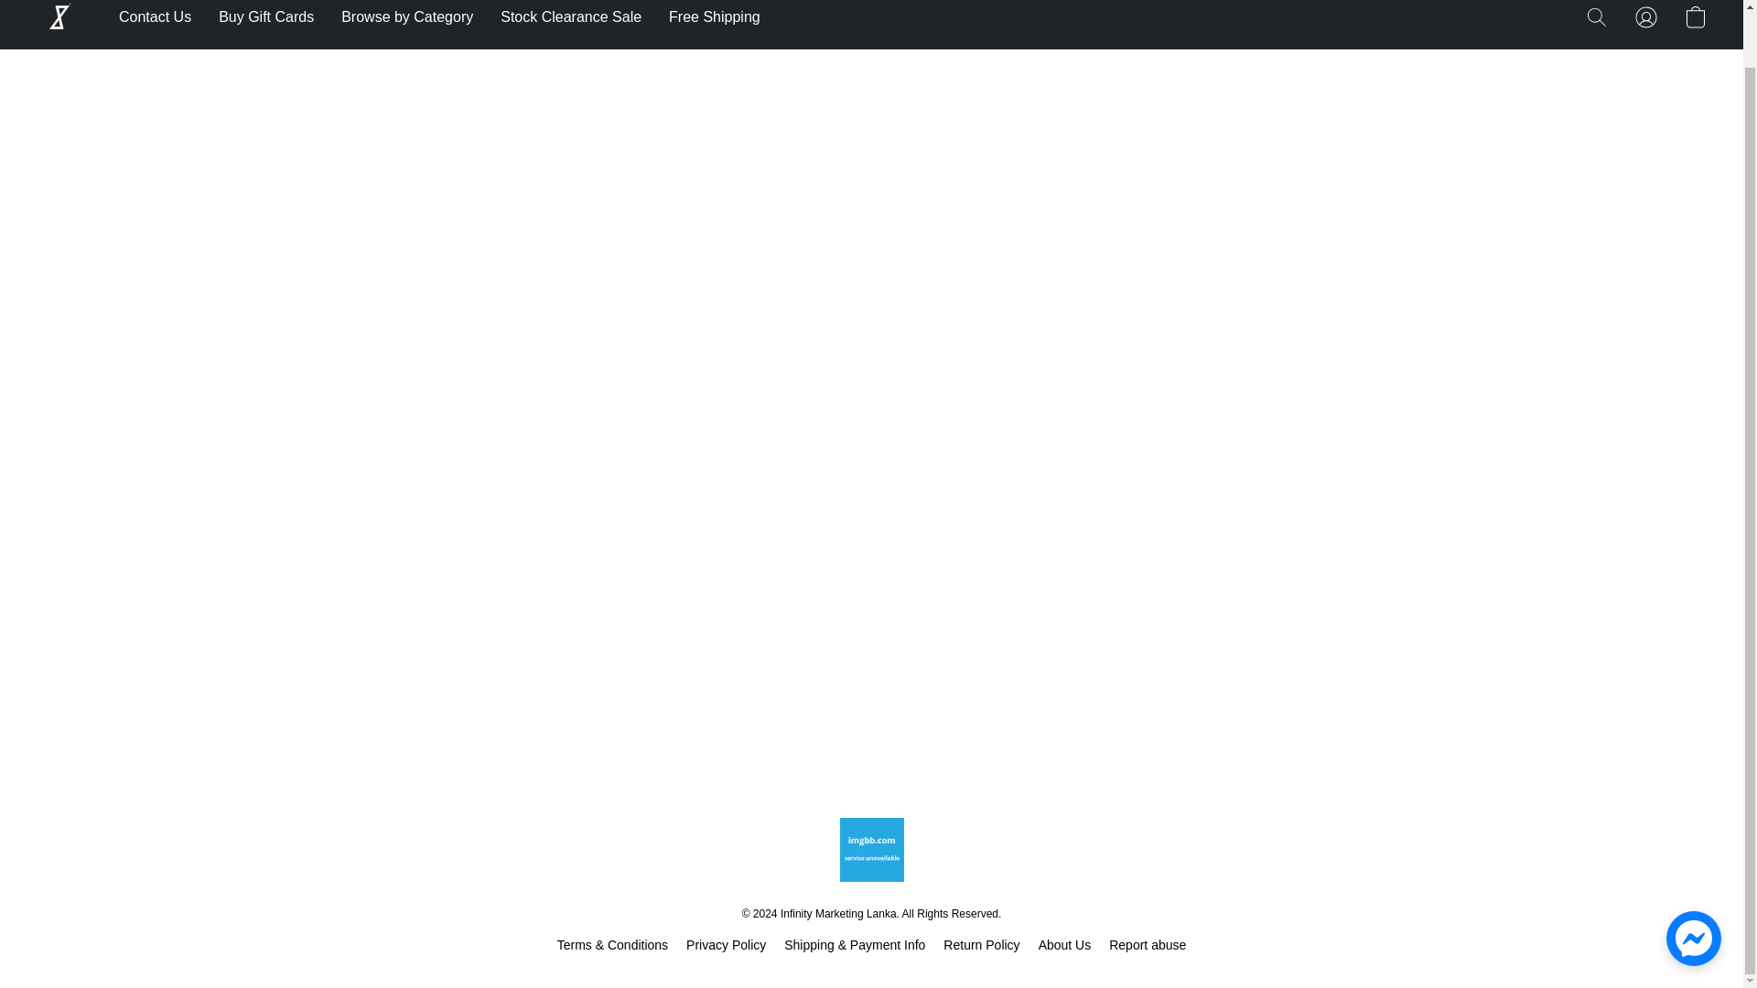 The height and width of the screenshot is (988, 1757). What do you see at coordinates (1695, 18) in the screenshot?
I see `Go to your shopping cart` at bounding box center [1695, 18].